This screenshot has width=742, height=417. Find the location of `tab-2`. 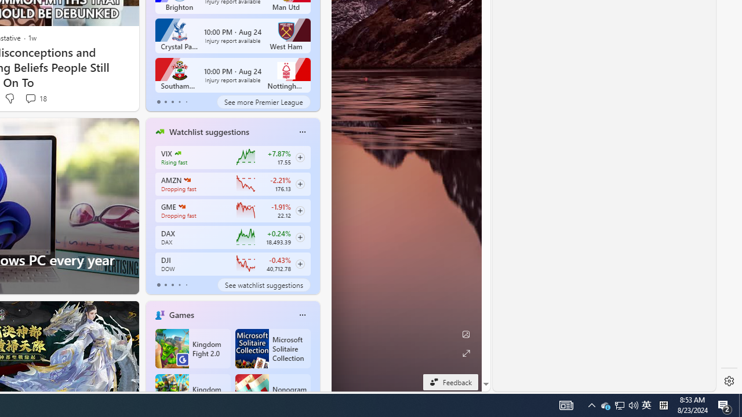

tab-2 is located at coordinates (172, 285).